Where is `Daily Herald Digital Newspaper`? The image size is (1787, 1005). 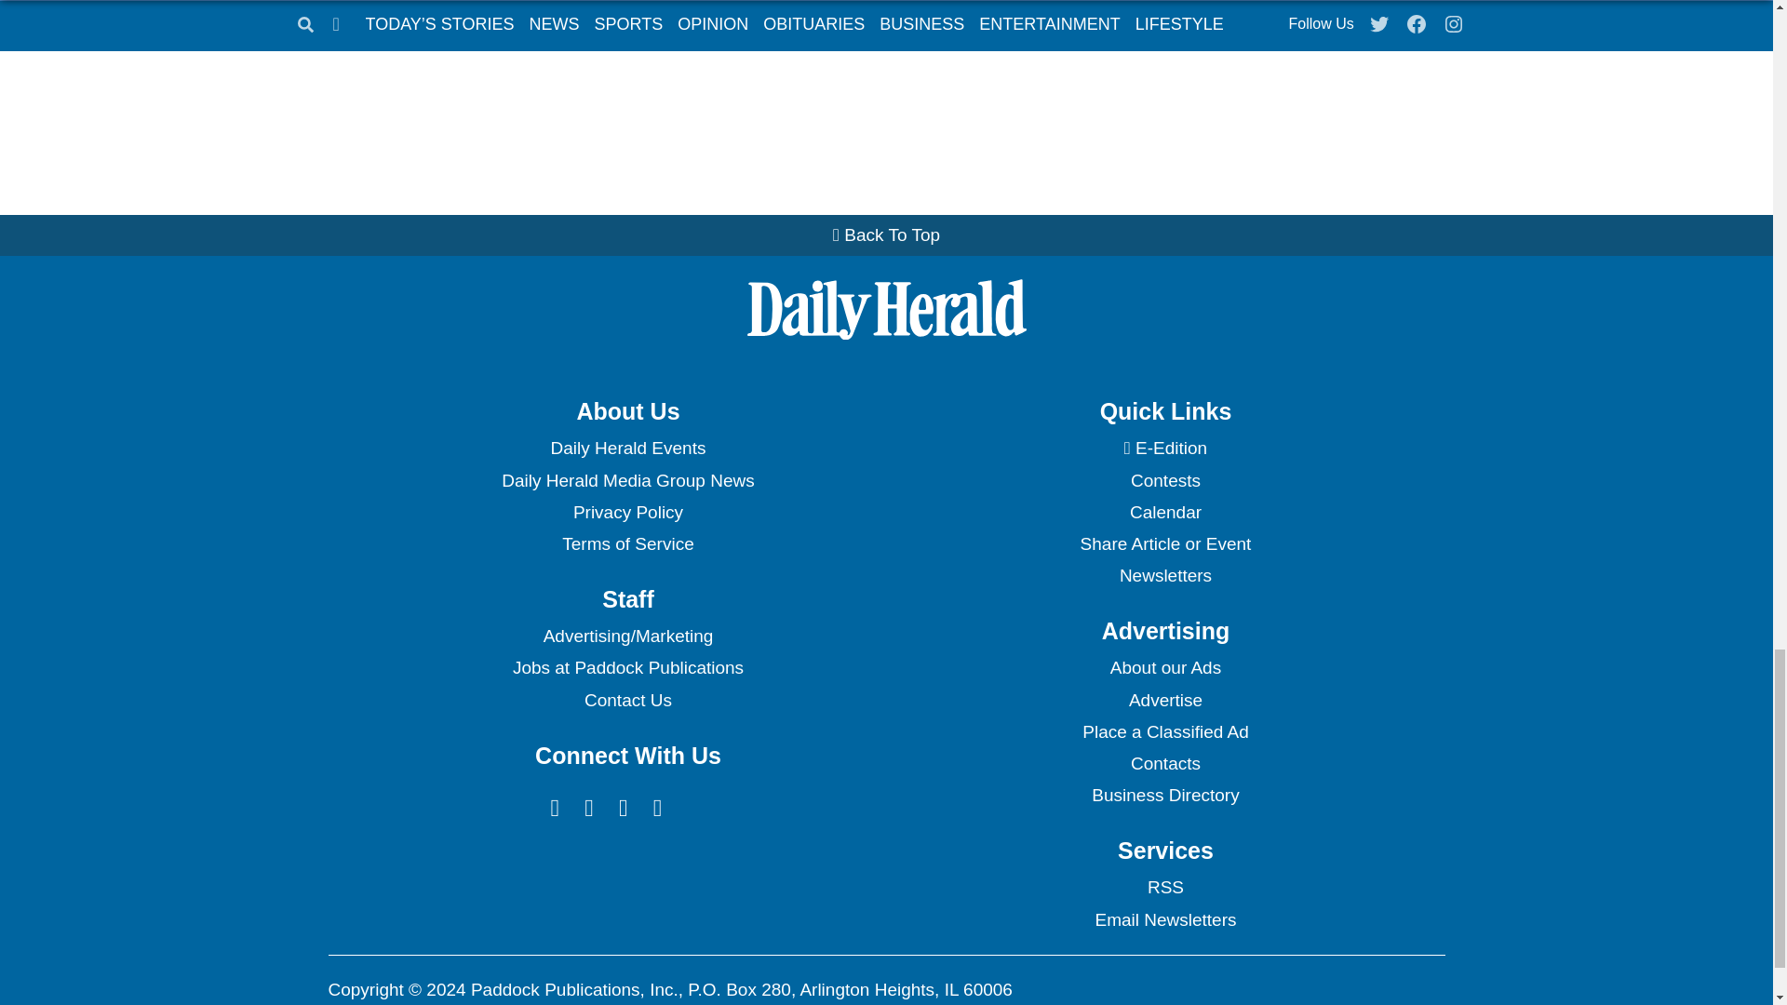 Daily Herald Digital Newspaper is located at coordinates (1165, 449).